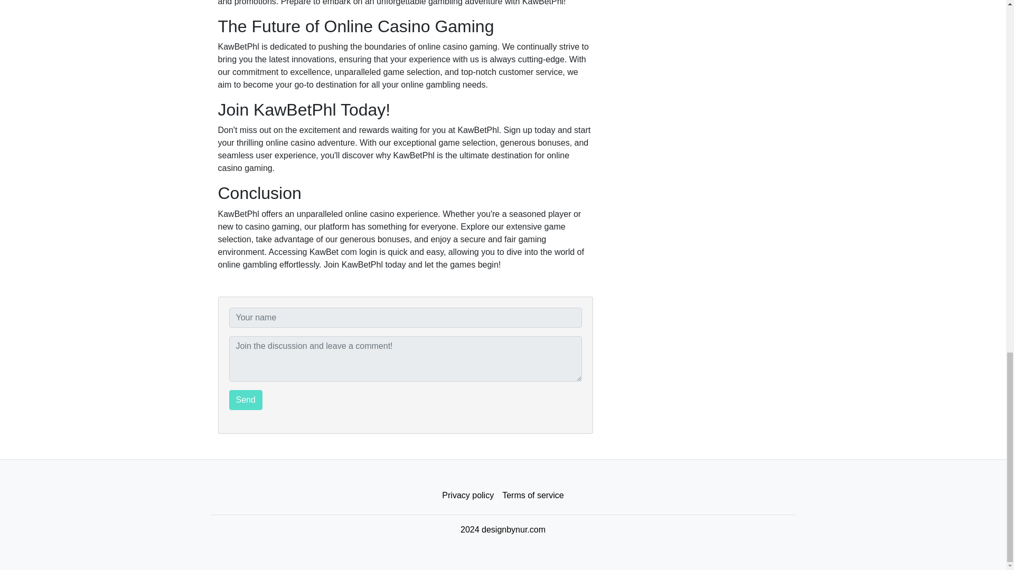 The height and width of the screenshot is (570, 1014). I want to click on Terms of service, so click(532, 496).